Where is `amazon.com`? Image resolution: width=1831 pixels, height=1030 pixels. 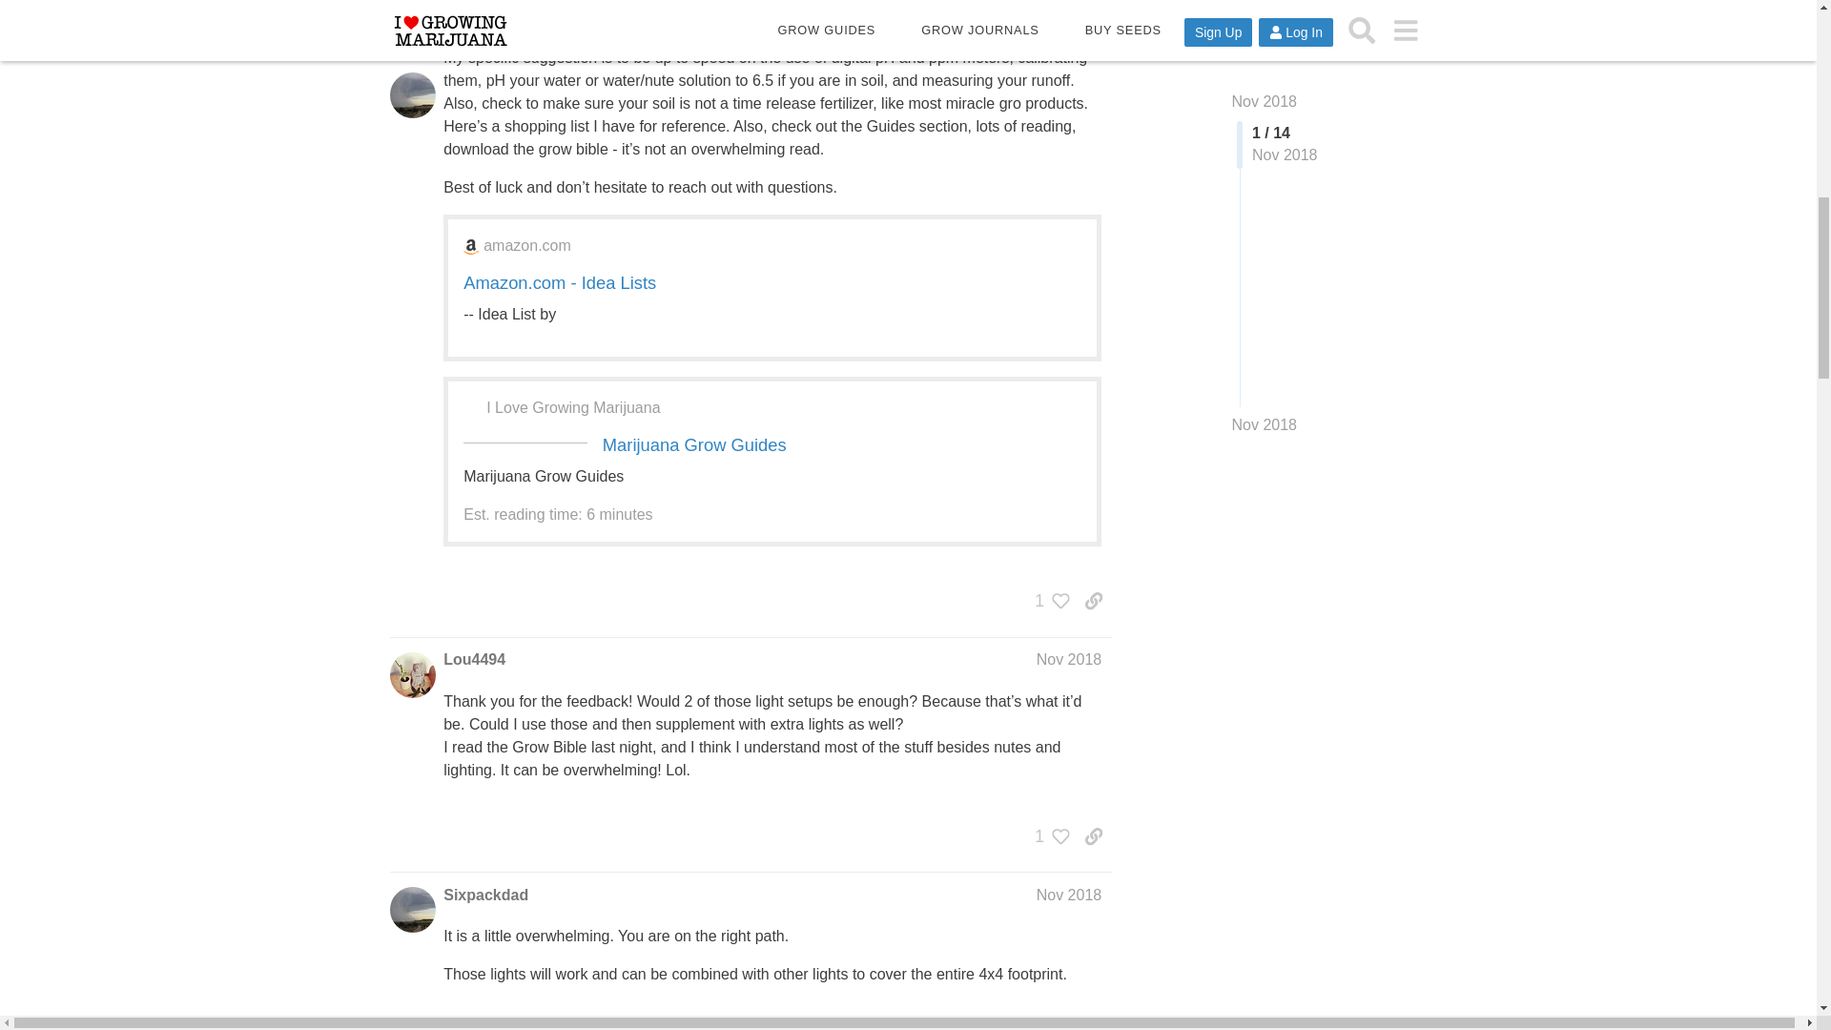
amazon.com is located at coordinates (526, 246).